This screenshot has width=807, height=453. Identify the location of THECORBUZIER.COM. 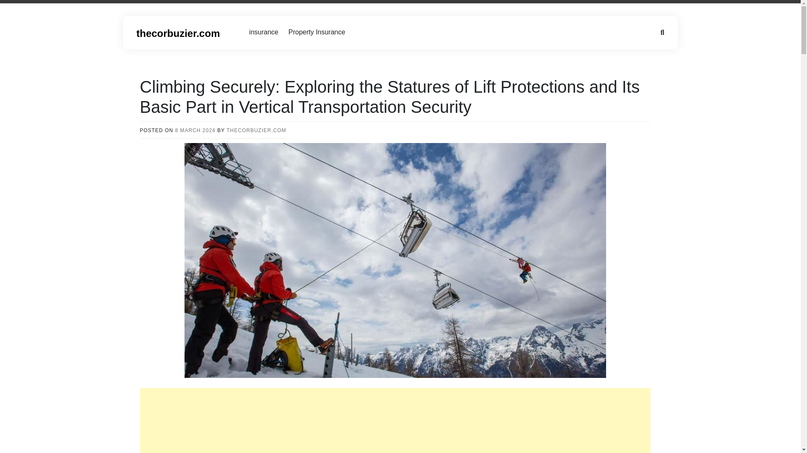
(256, 130).